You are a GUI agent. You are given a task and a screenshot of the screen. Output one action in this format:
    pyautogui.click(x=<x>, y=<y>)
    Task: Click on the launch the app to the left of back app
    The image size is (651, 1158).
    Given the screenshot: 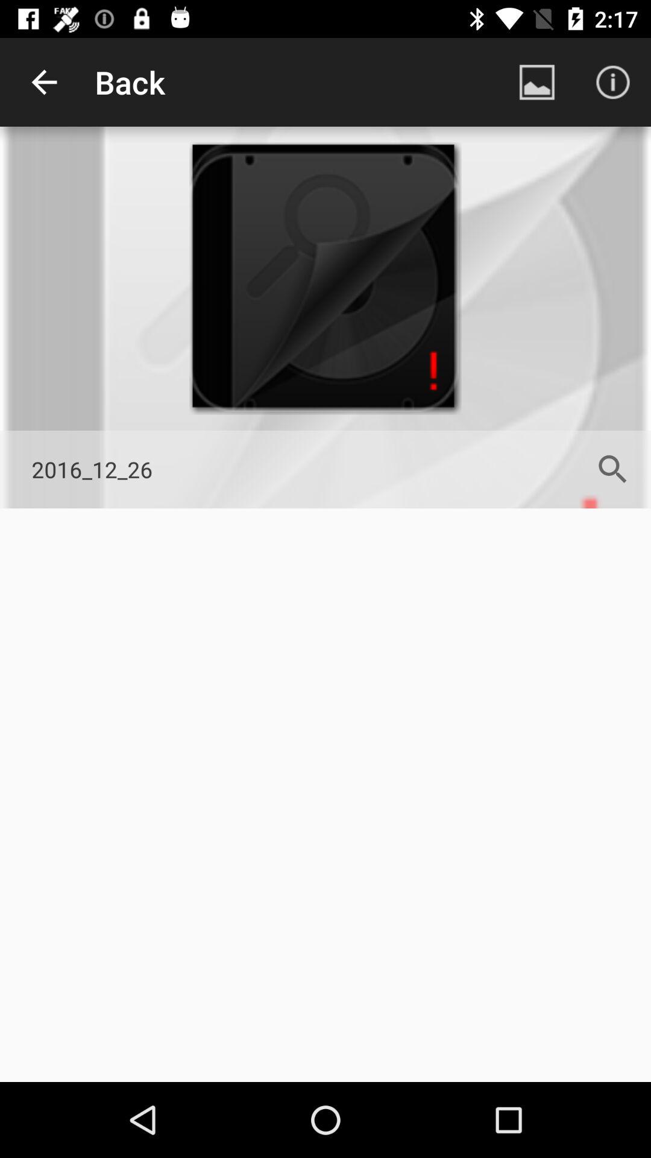 What is the action you would take?
    pyautogui.click(x=44, y=82)
    